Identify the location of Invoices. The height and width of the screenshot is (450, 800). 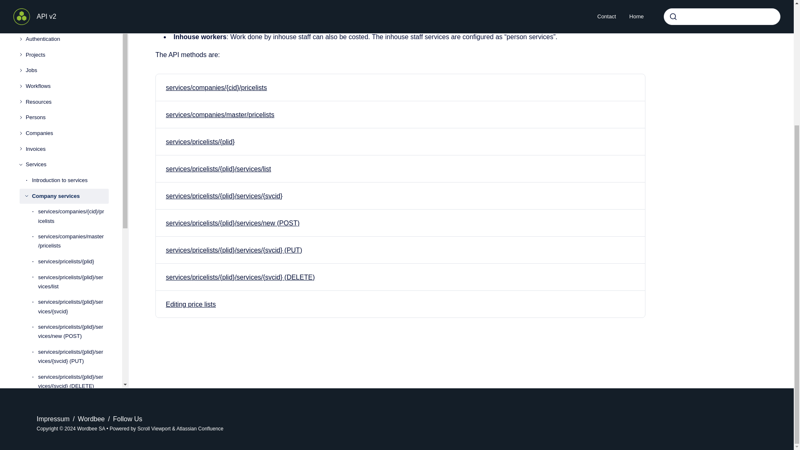
(67, 43).